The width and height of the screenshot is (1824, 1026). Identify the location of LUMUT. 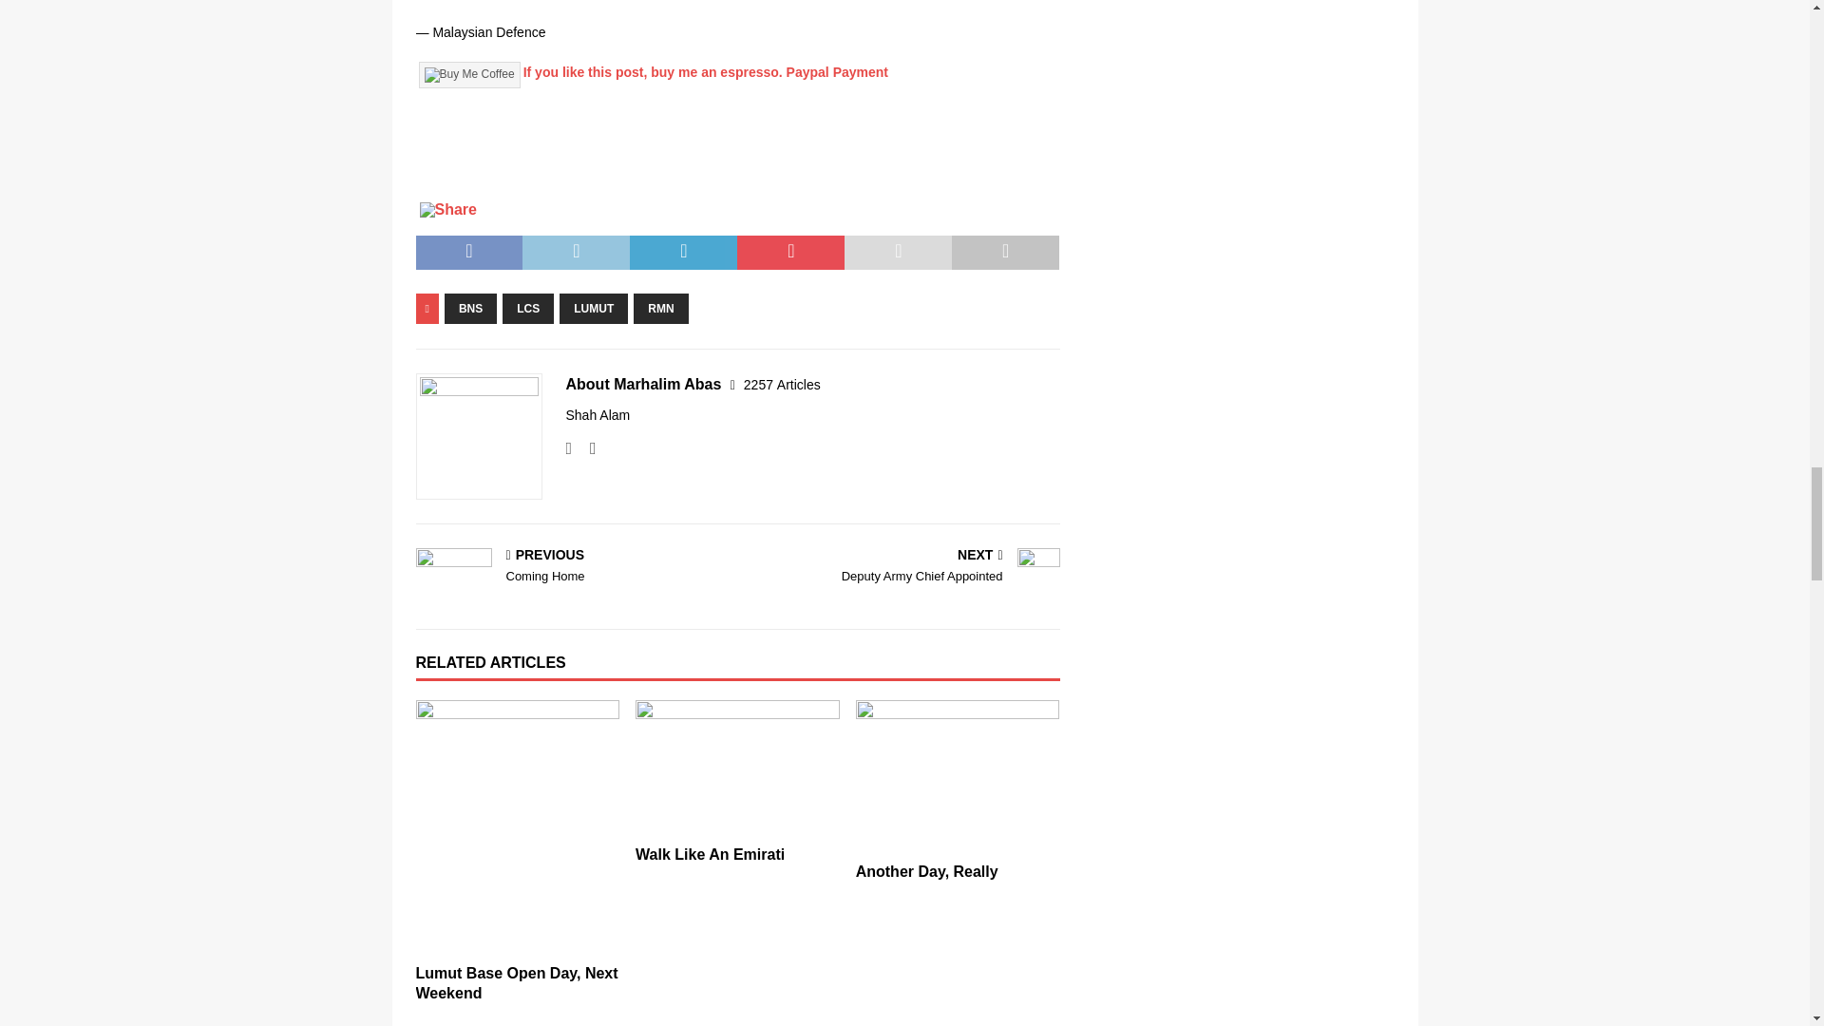
(659, 308).